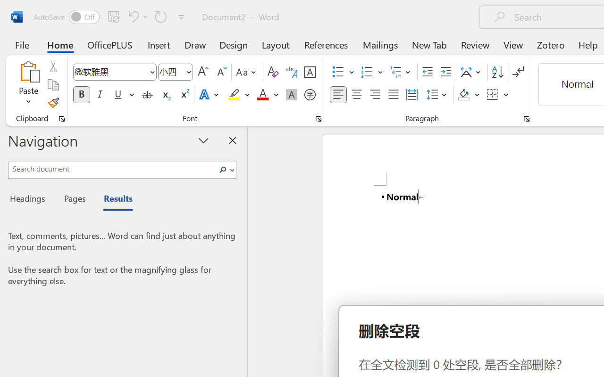  I want to click on Text Effects and Typography, so click(210, 95).